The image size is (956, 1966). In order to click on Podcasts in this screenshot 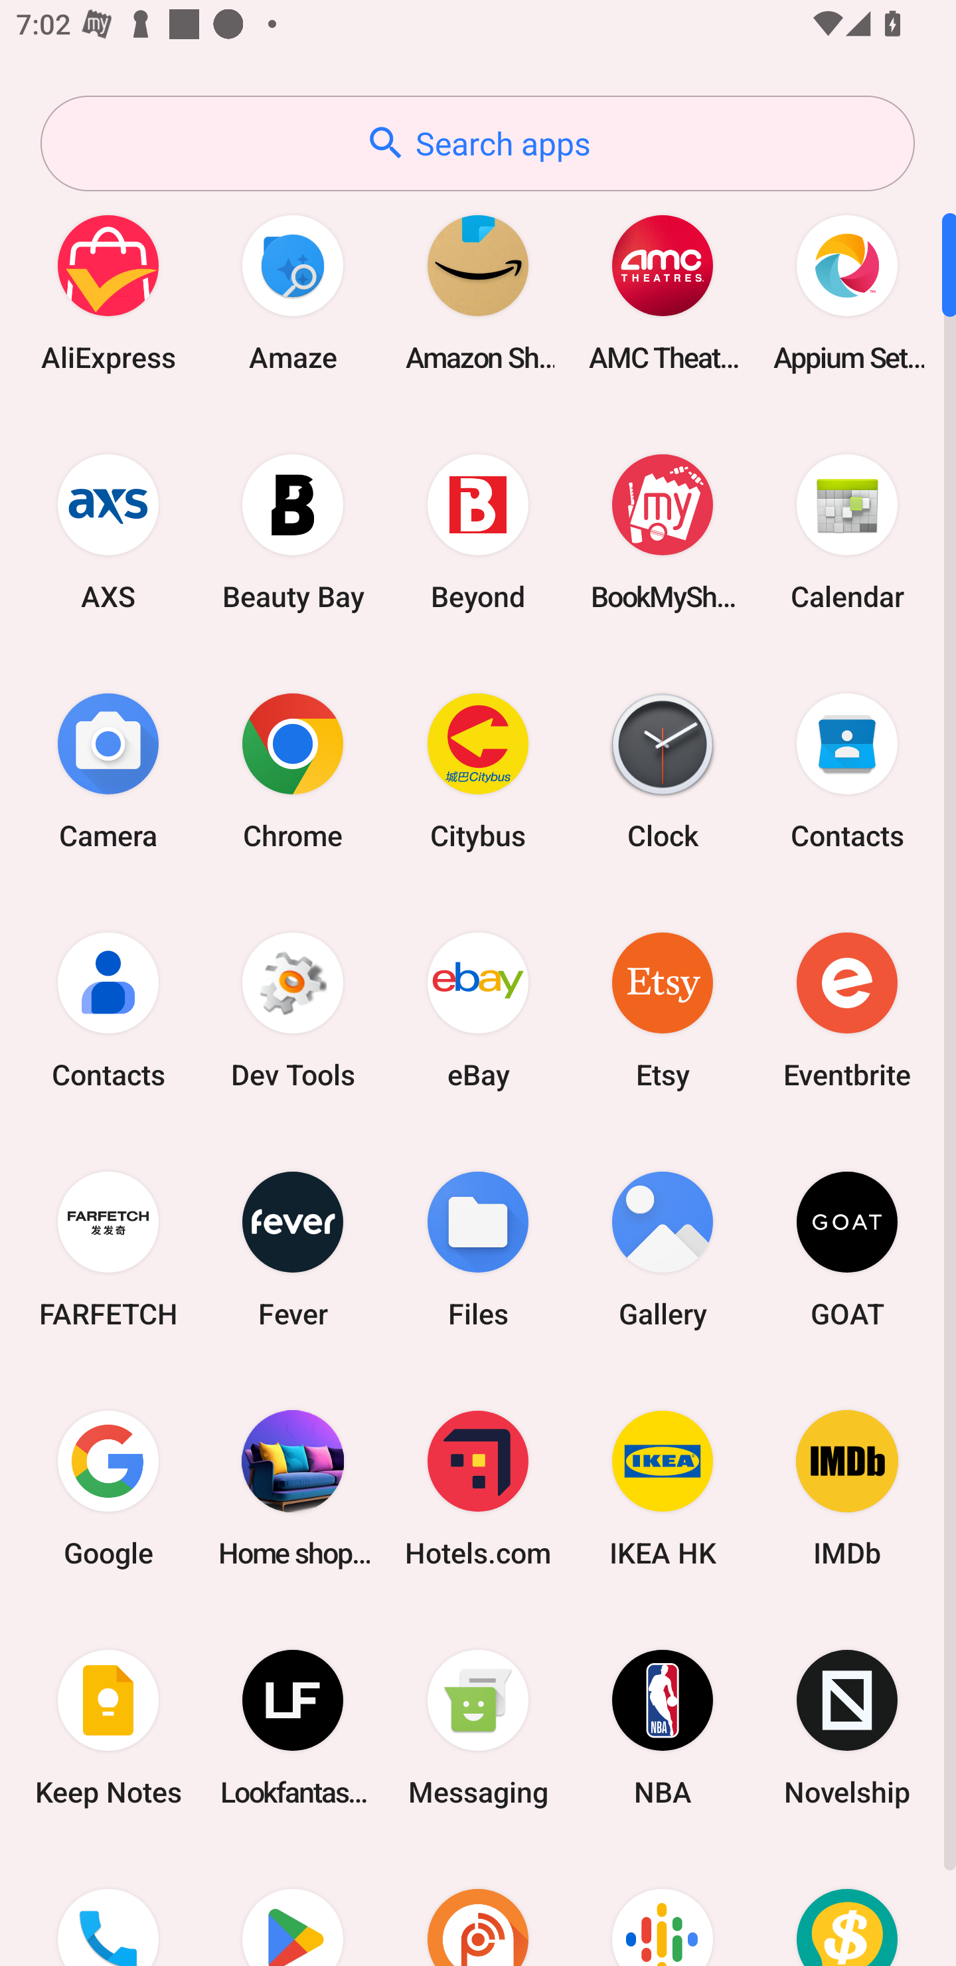, I will do `click(663, 1907)`.